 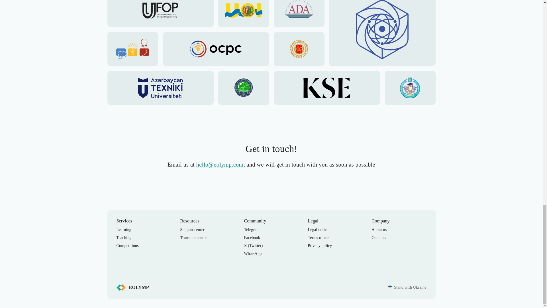 I want to click on About us, so click(x=379, y=230).